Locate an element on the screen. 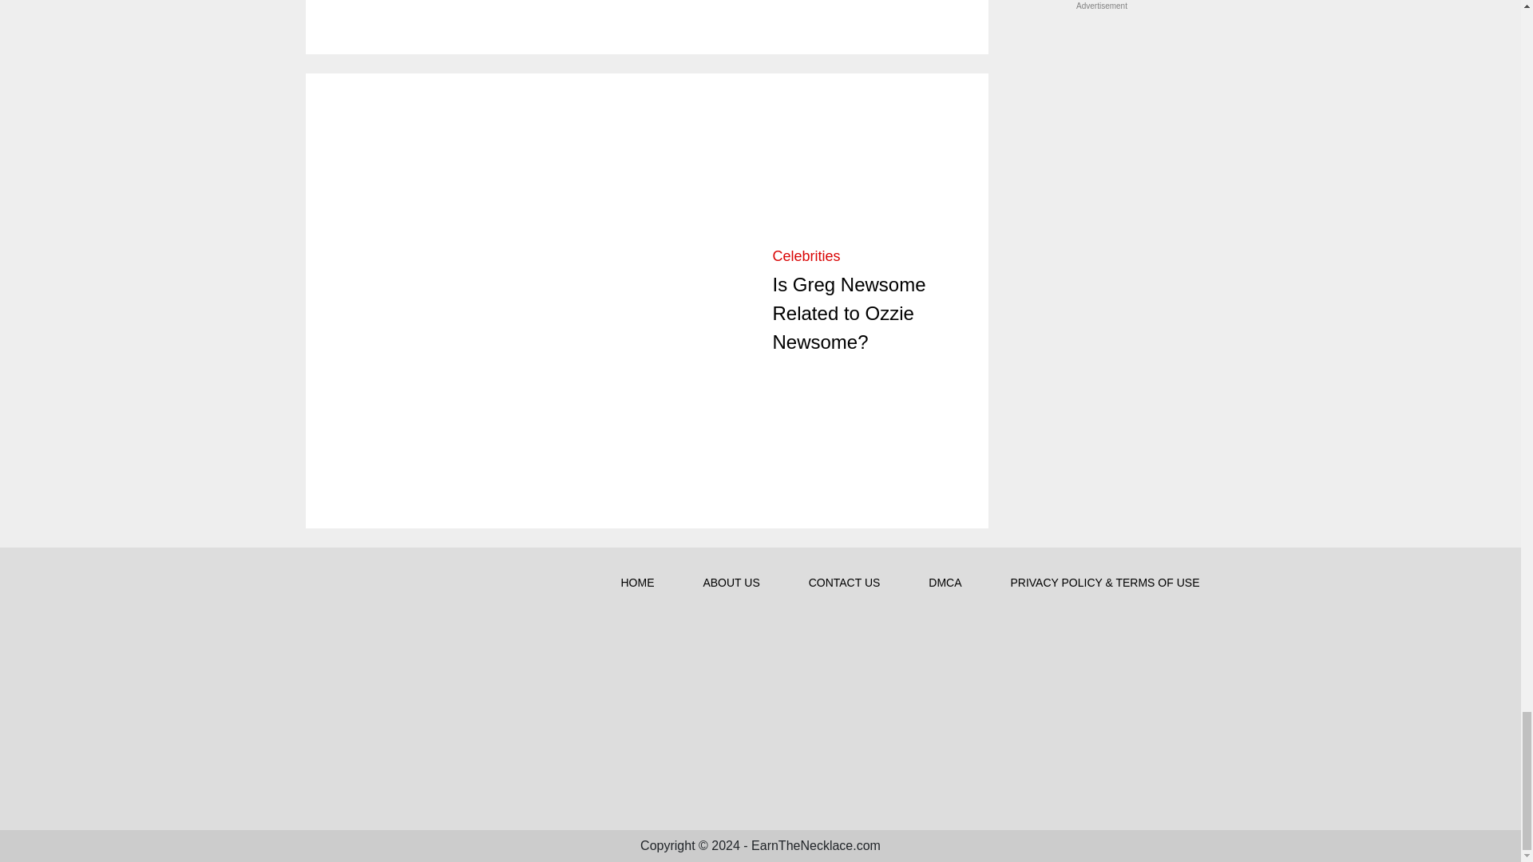 The height and width of the screenshot is (862, 1533). Category Name is located at coordinates (806, 255).